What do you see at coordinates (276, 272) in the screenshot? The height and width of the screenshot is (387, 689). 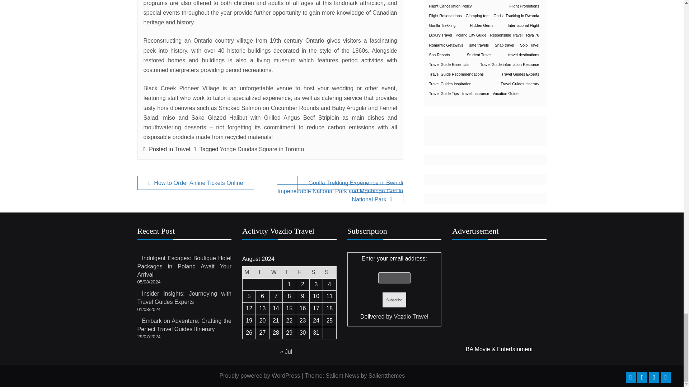 I see `Wednesday` at bounding box center [276, 272].